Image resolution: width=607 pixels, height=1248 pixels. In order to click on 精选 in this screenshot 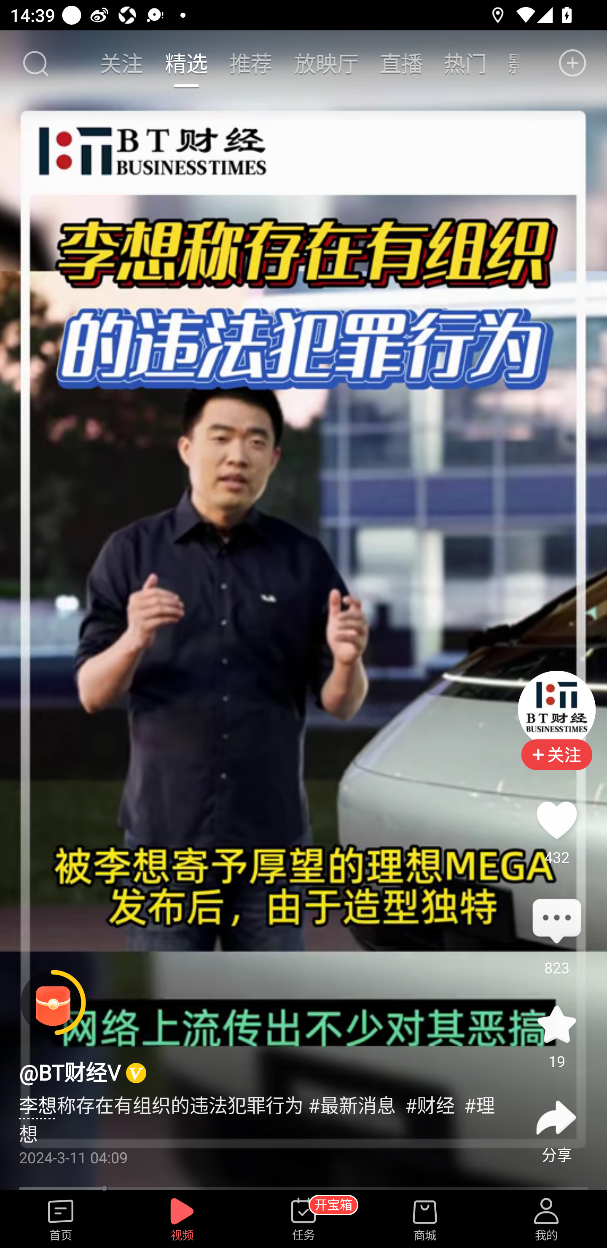, I will do `click(186, 63)`.